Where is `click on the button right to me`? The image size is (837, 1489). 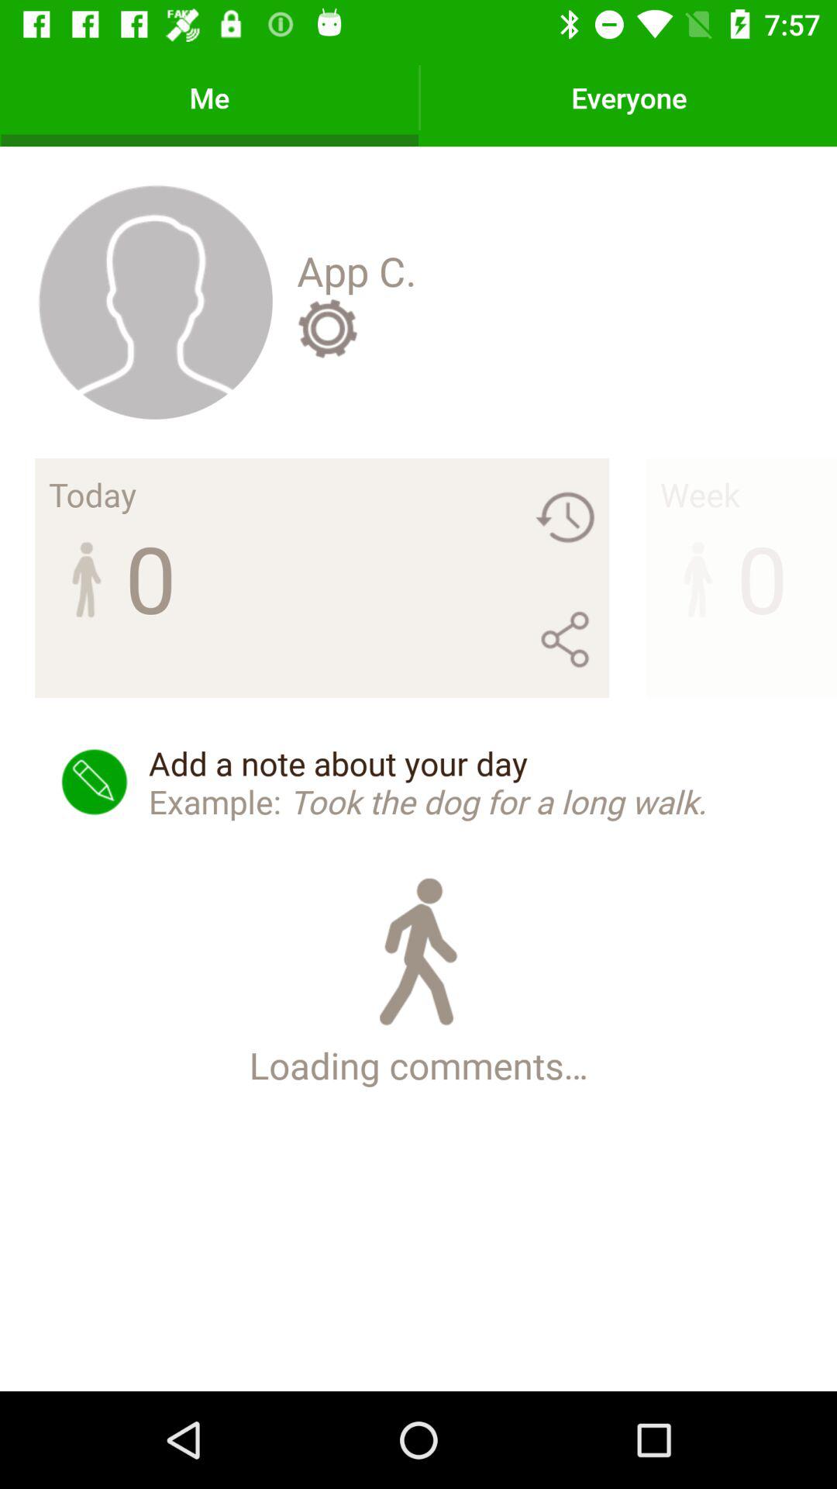 click on the button right to me is located at coordinates (629, 98).